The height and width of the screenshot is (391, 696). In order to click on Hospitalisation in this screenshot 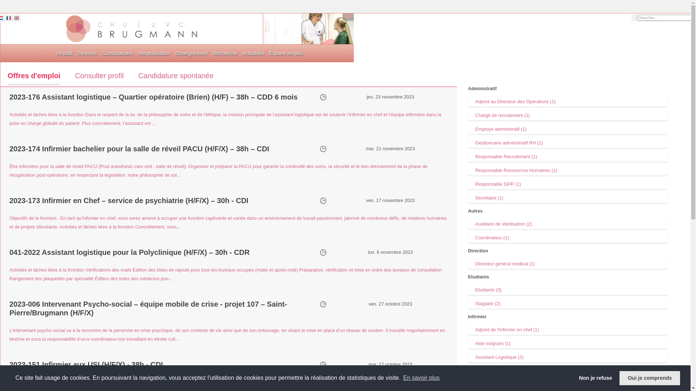, I will do `click(154, 53)`.